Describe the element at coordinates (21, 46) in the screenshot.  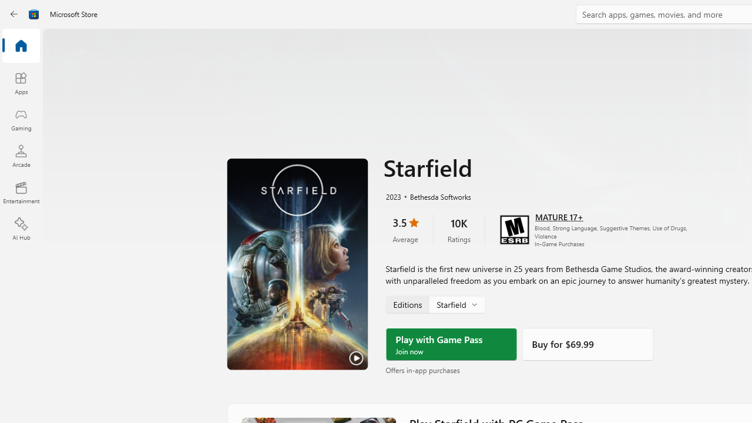
I see `Home` at that location.